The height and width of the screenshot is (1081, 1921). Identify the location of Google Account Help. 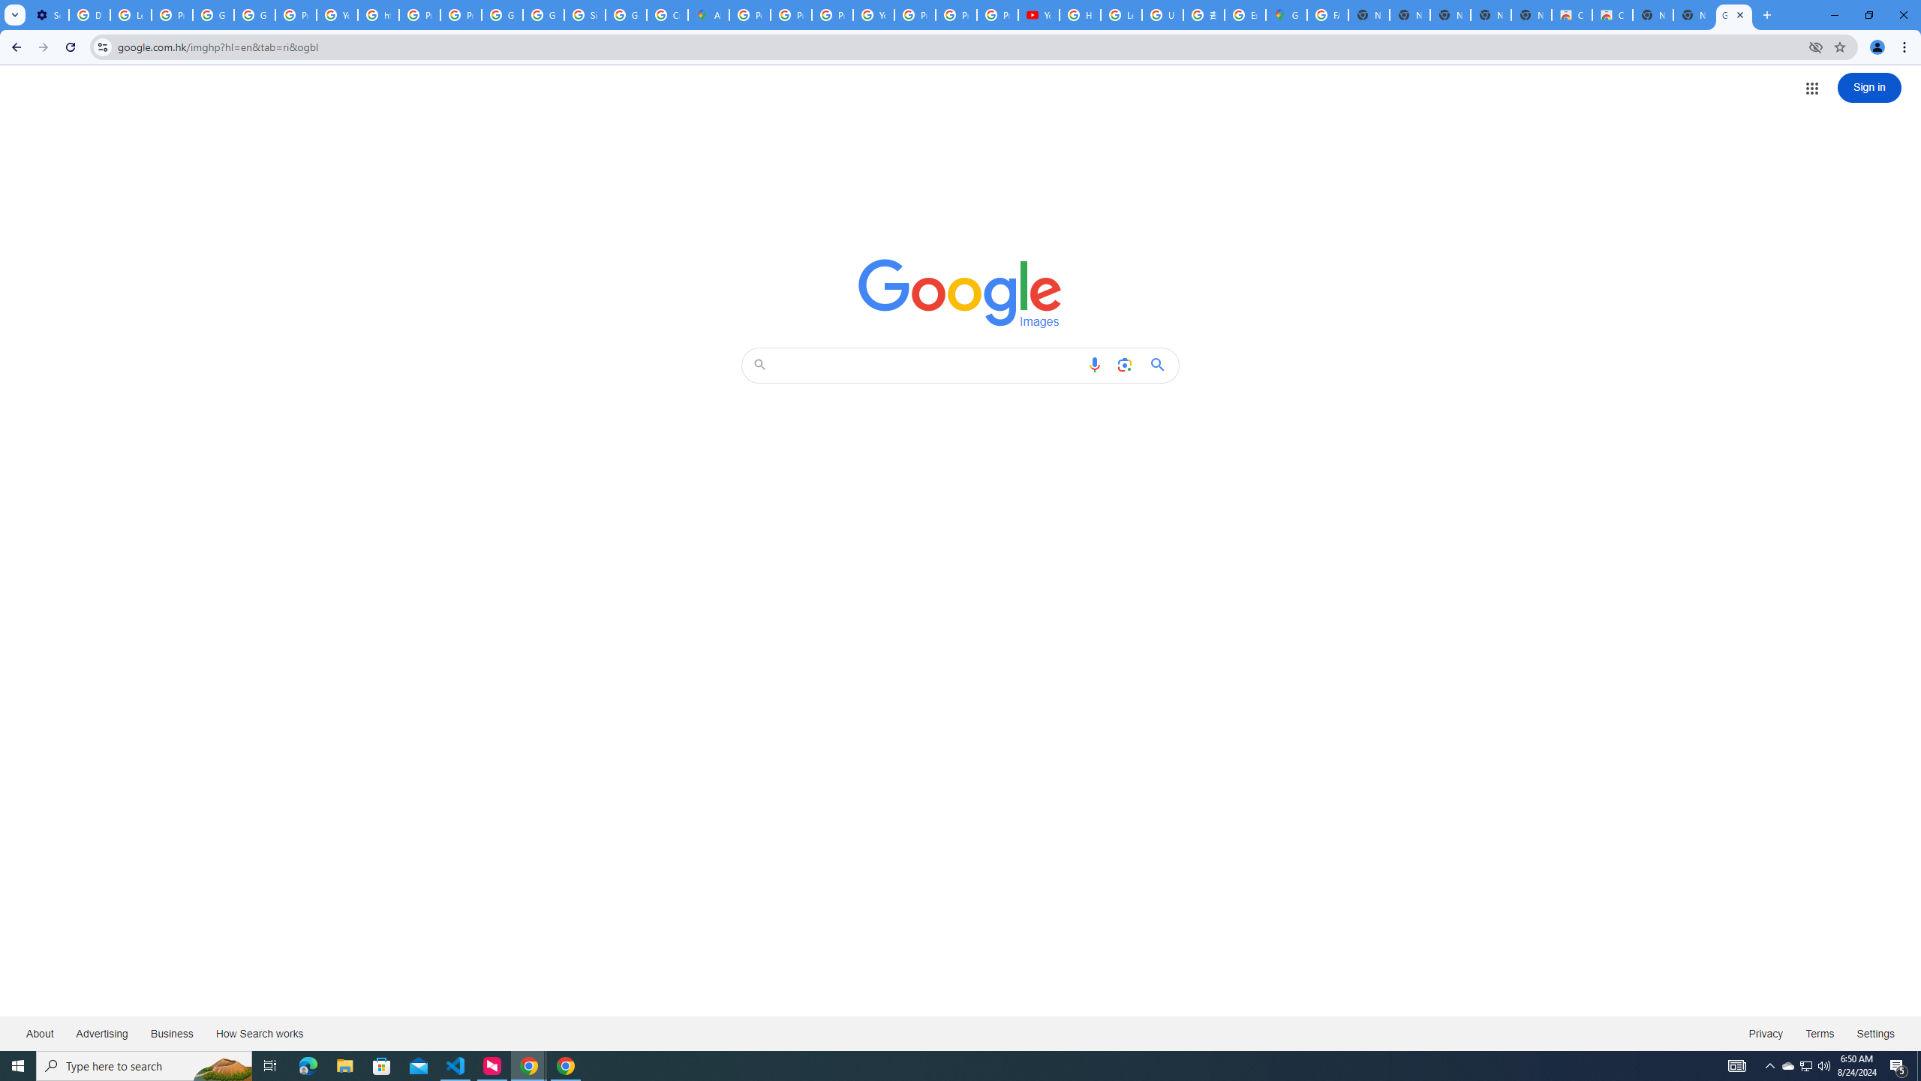
(213, 15).